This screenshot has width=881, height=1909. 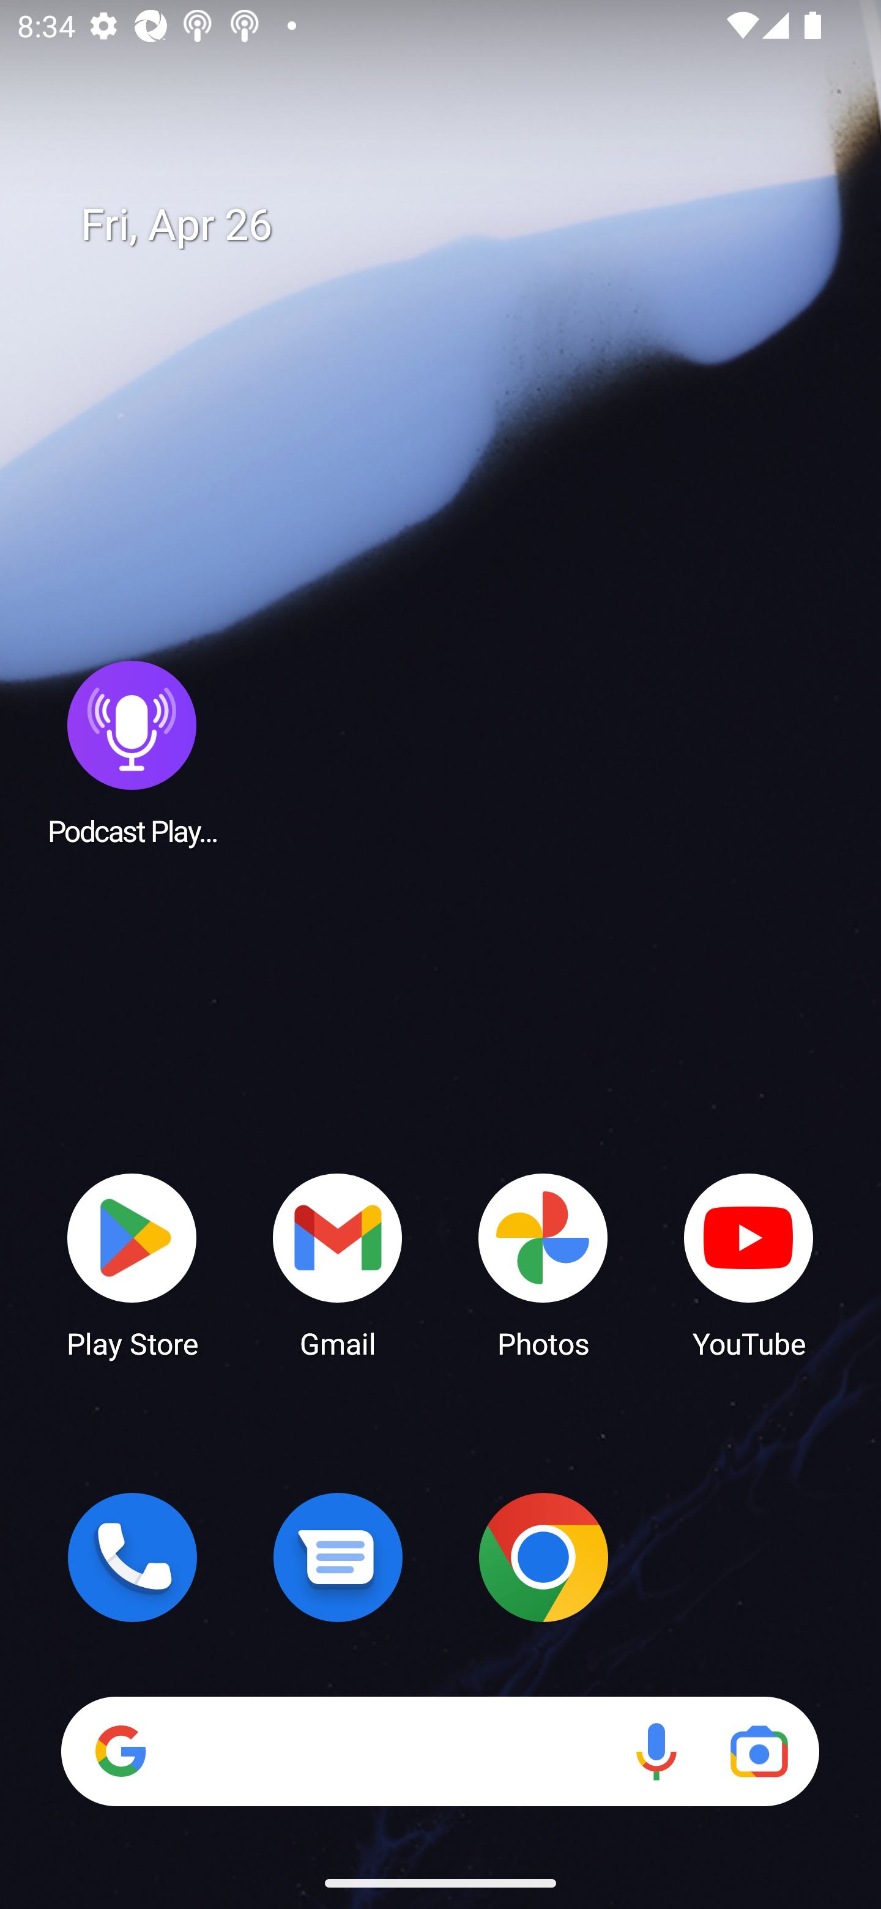 I want to click on Phone, so click(x=132, y=1557).